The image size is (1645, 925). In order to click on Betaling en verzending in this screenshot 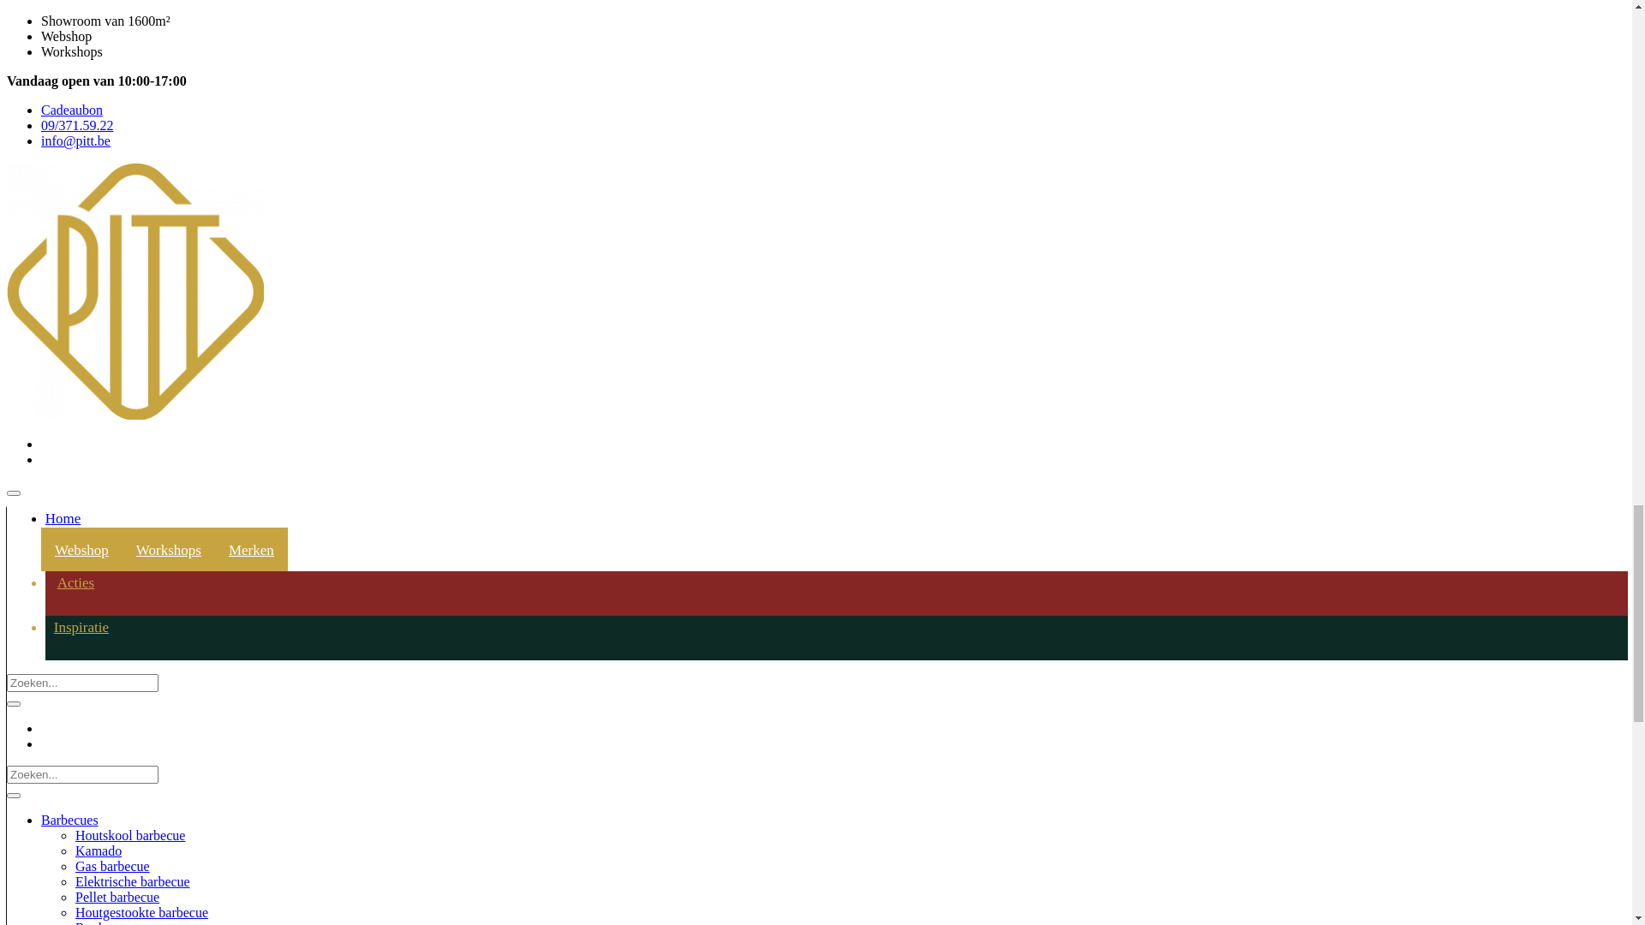, I will do `click(105, 853)`.